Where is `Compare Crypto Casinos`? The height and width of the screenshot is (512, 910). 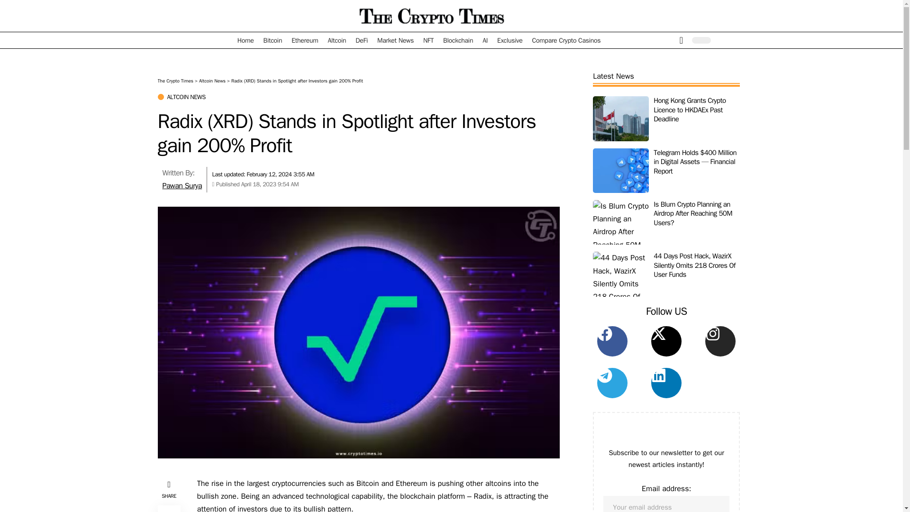 Compare Crypto Casinos is located at coordinates (567, 40).